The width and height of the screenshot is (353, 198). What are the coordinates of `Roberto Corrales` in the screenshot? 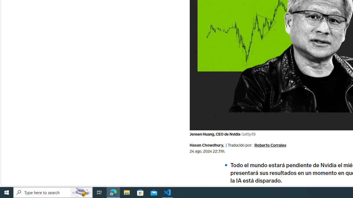 It's located at (270, 146).